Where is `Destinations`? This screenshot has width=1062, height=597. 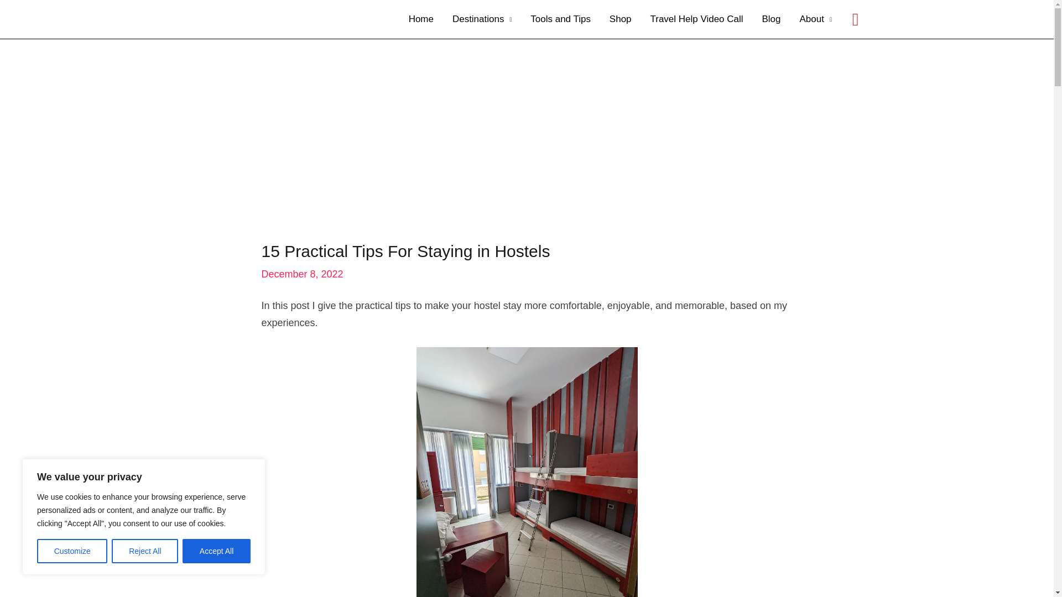
Destinations is located at coordinates (482, 19).